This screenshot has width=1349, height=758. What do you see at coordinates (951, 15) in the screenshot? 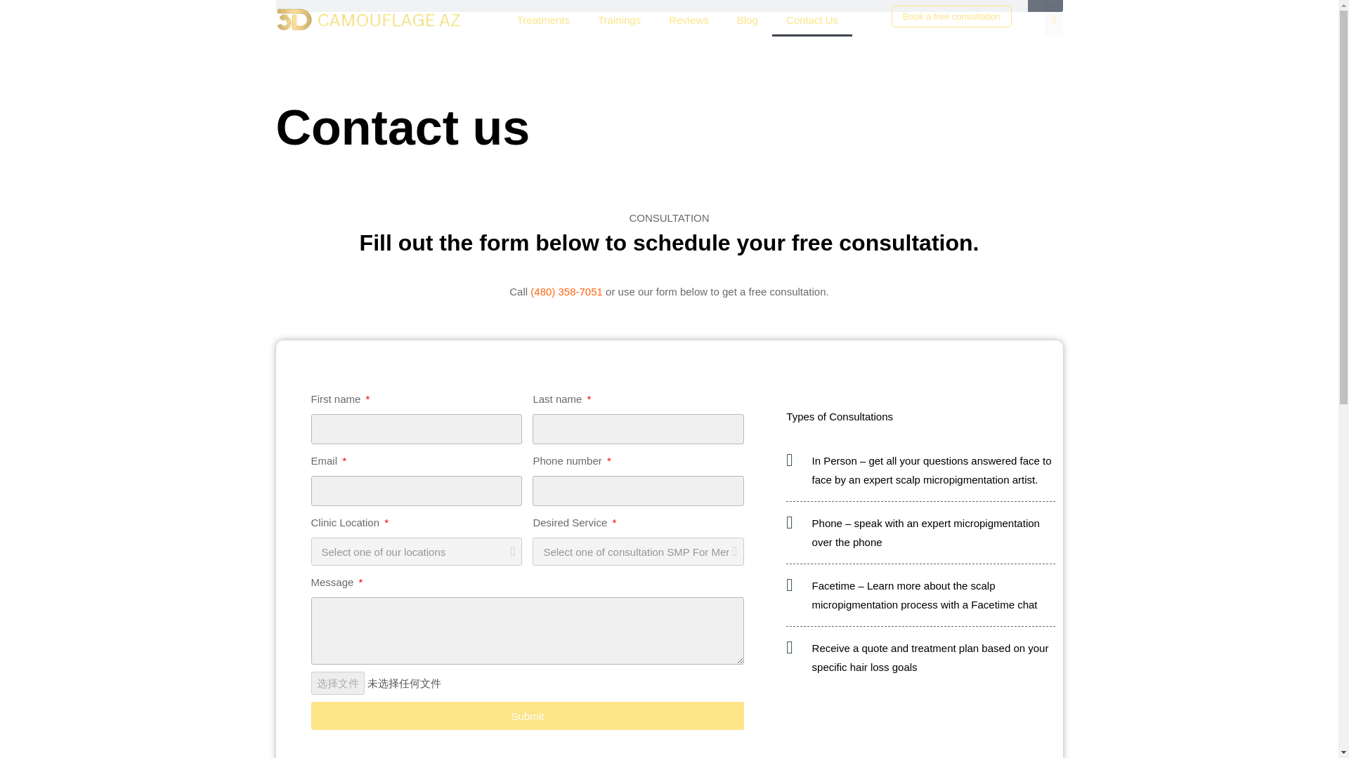
I see `Book a free consultation` at bounding box center [951, 15].